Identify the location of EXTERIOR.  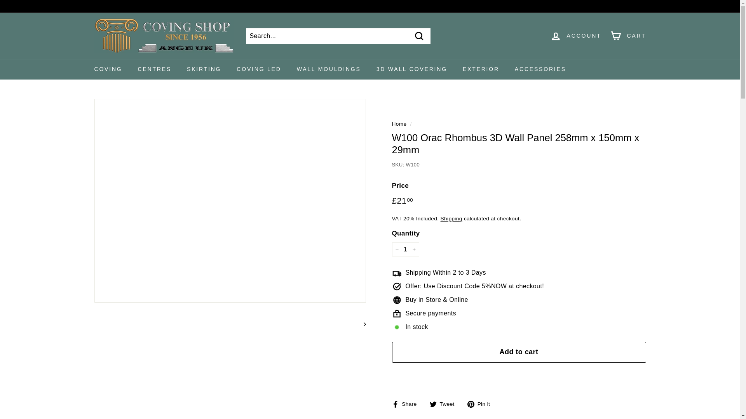
(481, 69).